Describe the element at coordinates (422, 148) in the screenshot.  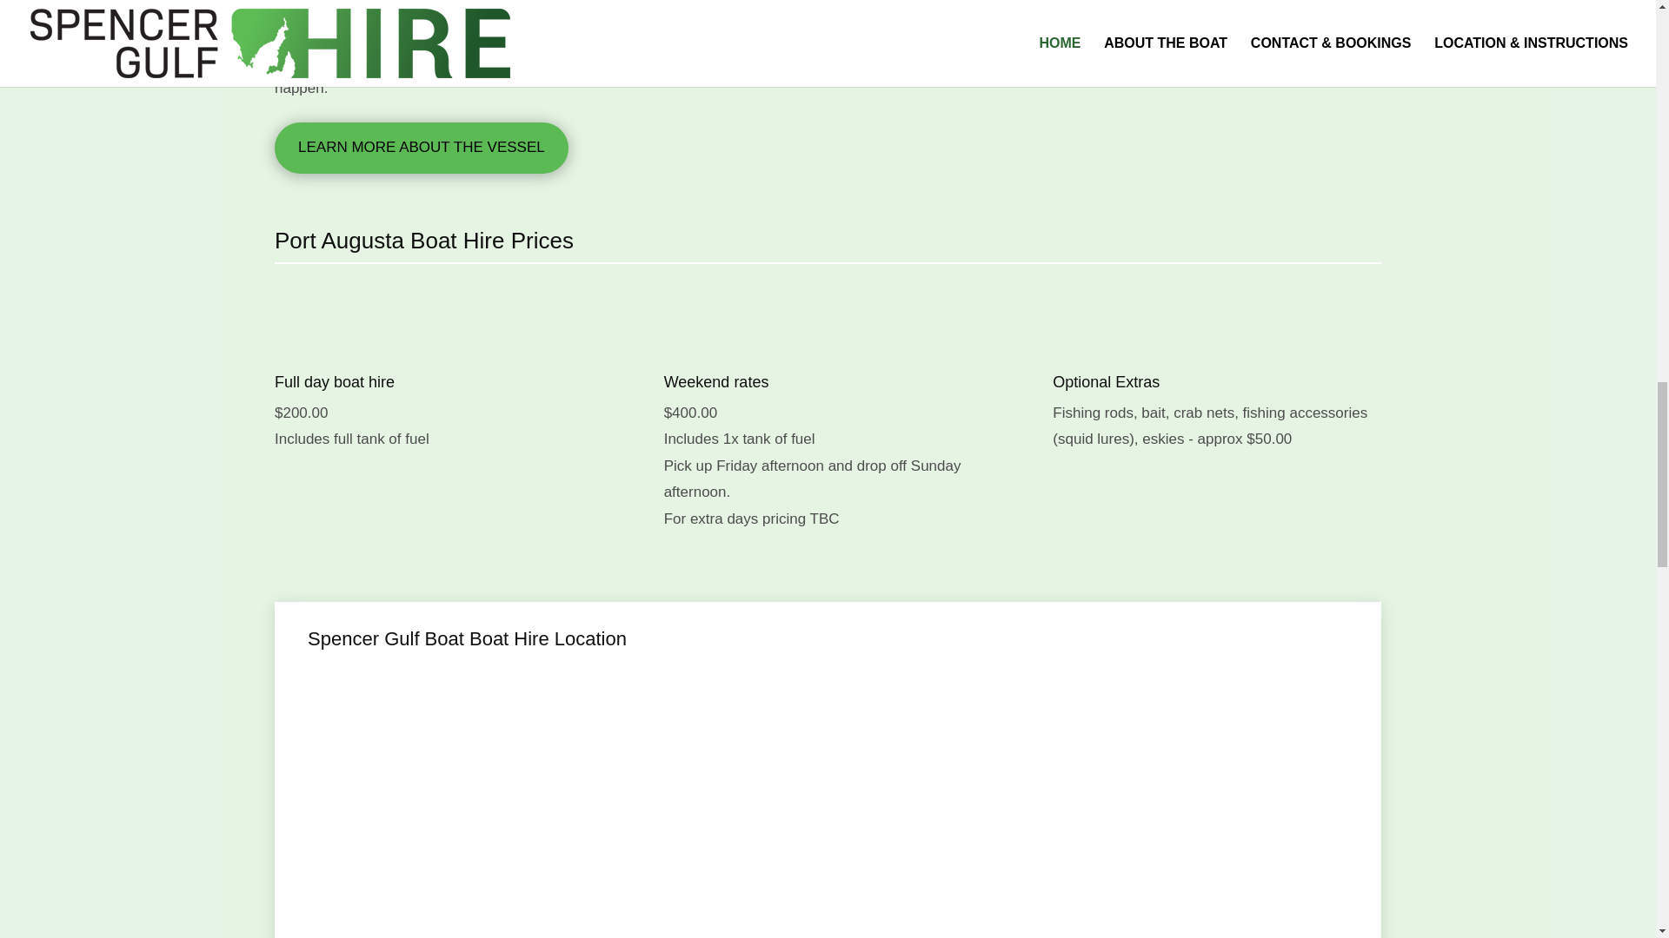
I see `LEARN MORE ABOUT THE VESSEL` at that location.